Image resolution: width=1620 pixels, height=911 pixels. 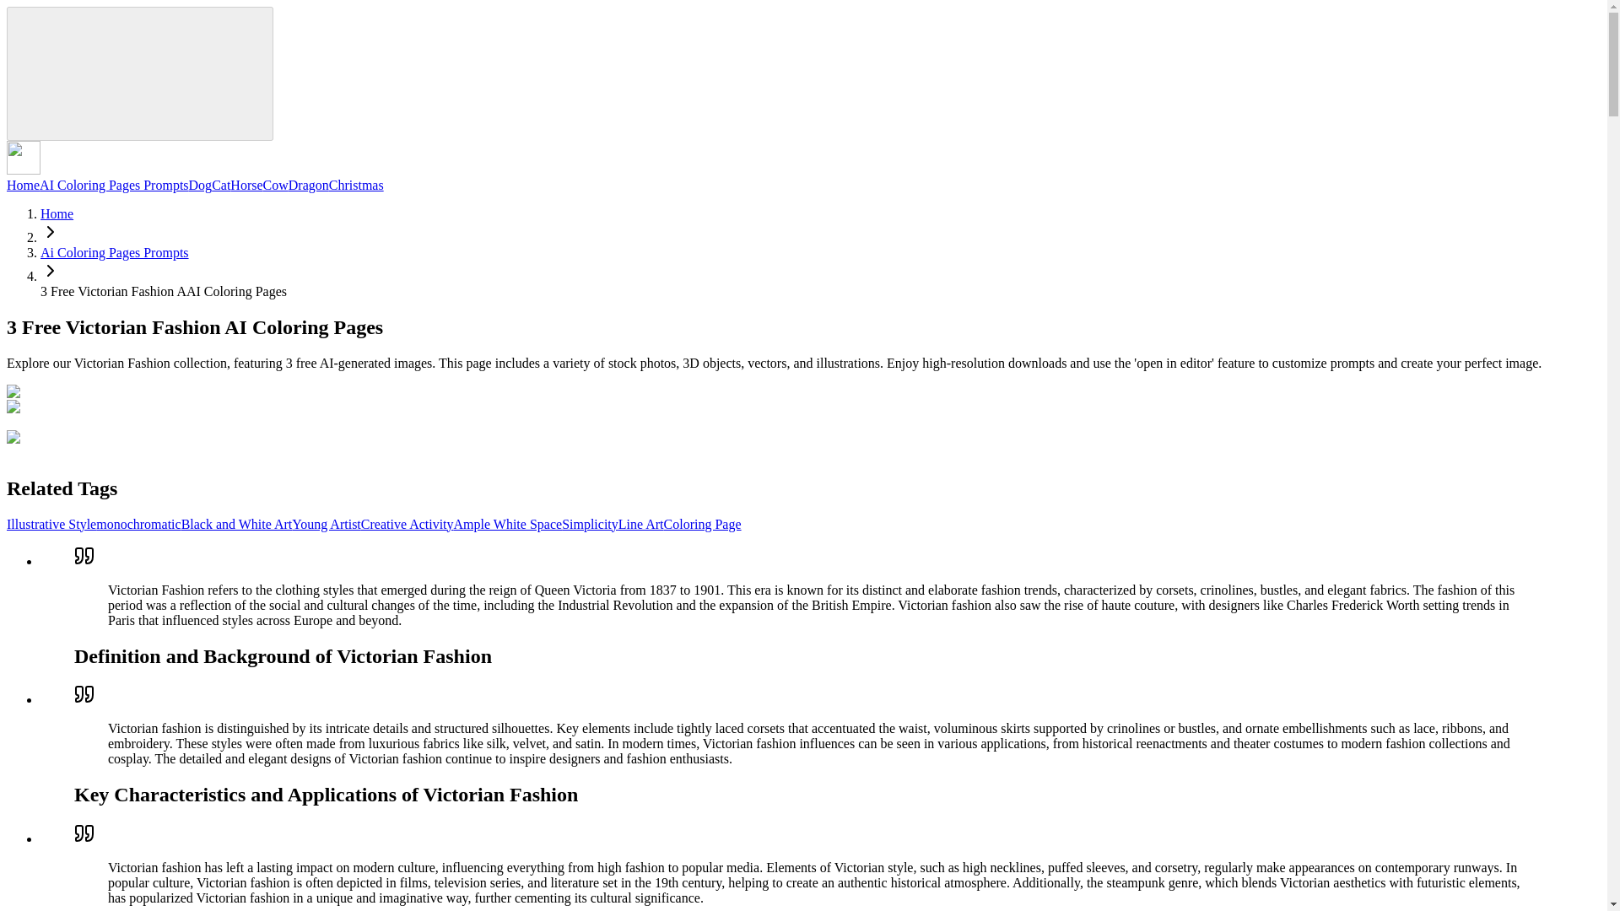 What do you see at coordinates (407, 524) in the screenshot?
I see `Creative Activity` at bounding box center [407, 524].